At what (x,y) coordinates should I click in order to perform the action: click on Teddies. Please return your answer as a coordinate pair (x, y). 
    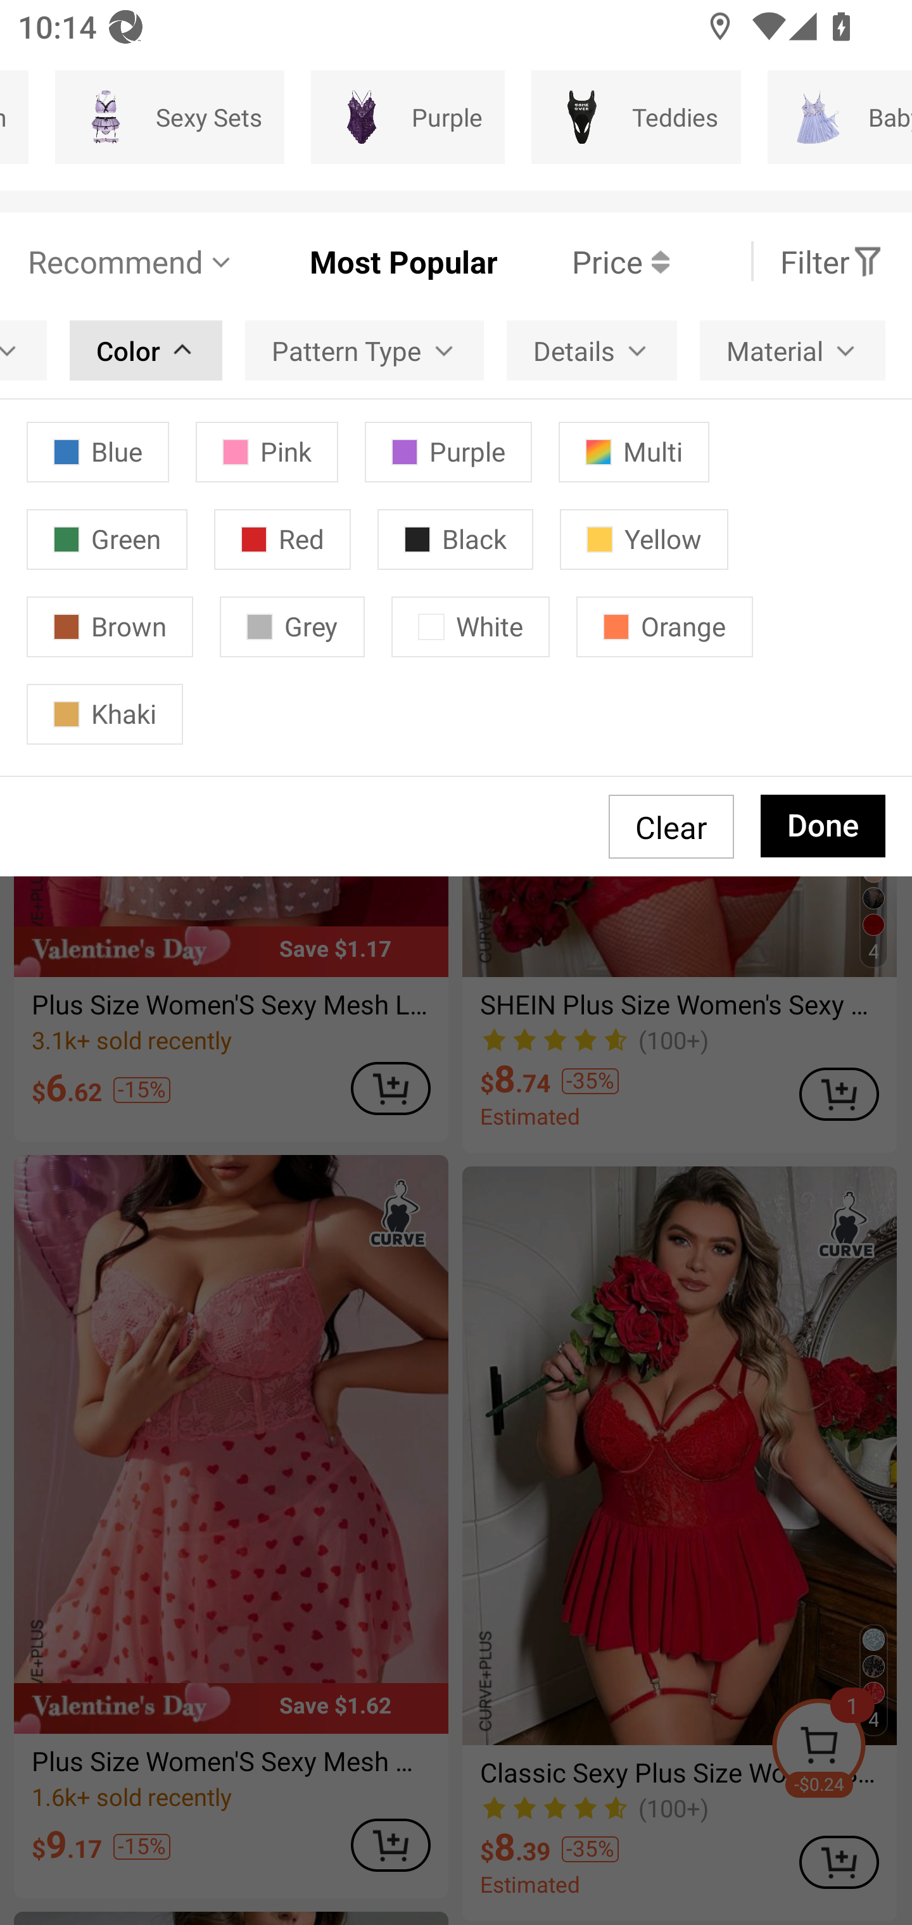
    Looking at the image, I should click on (636, 117).